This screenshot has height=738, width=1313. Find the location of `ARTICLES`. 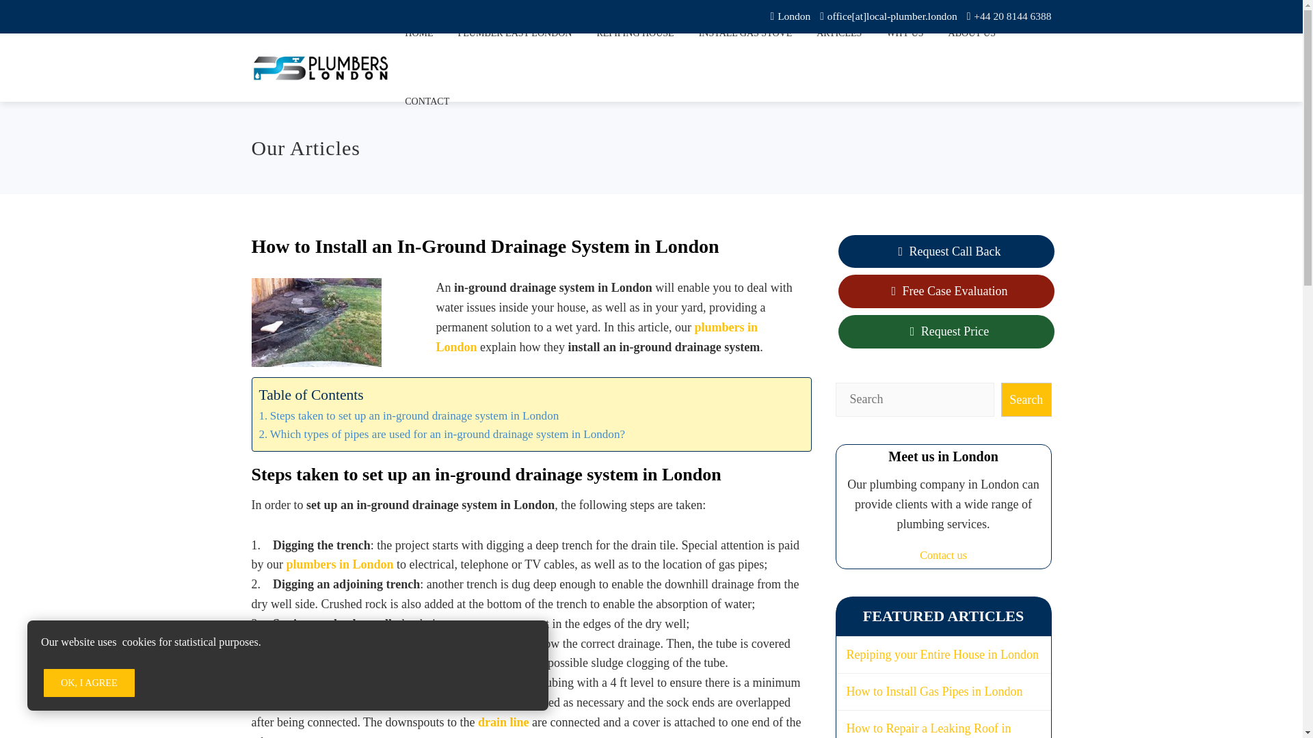

ARTICLES is located at coordinates (838, 34).